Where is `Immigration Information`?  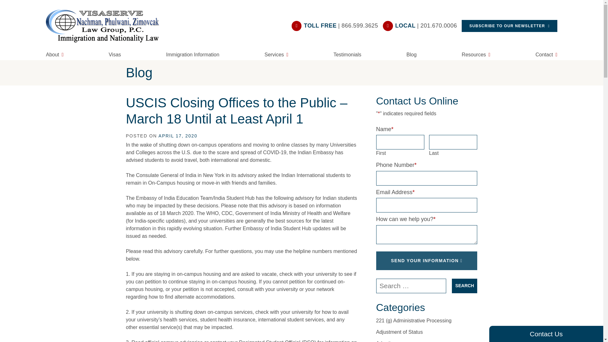
Immigration Information is located at coordinates (193, 54).